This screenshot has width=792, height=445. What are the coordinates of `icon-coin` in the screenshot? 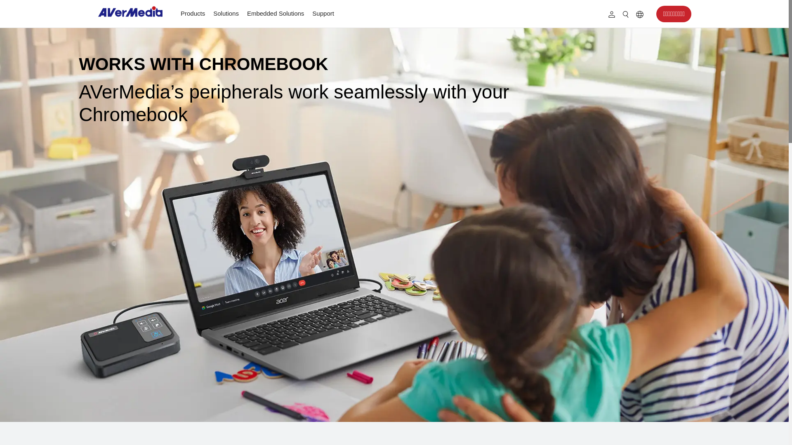 It's located at (639, 14).